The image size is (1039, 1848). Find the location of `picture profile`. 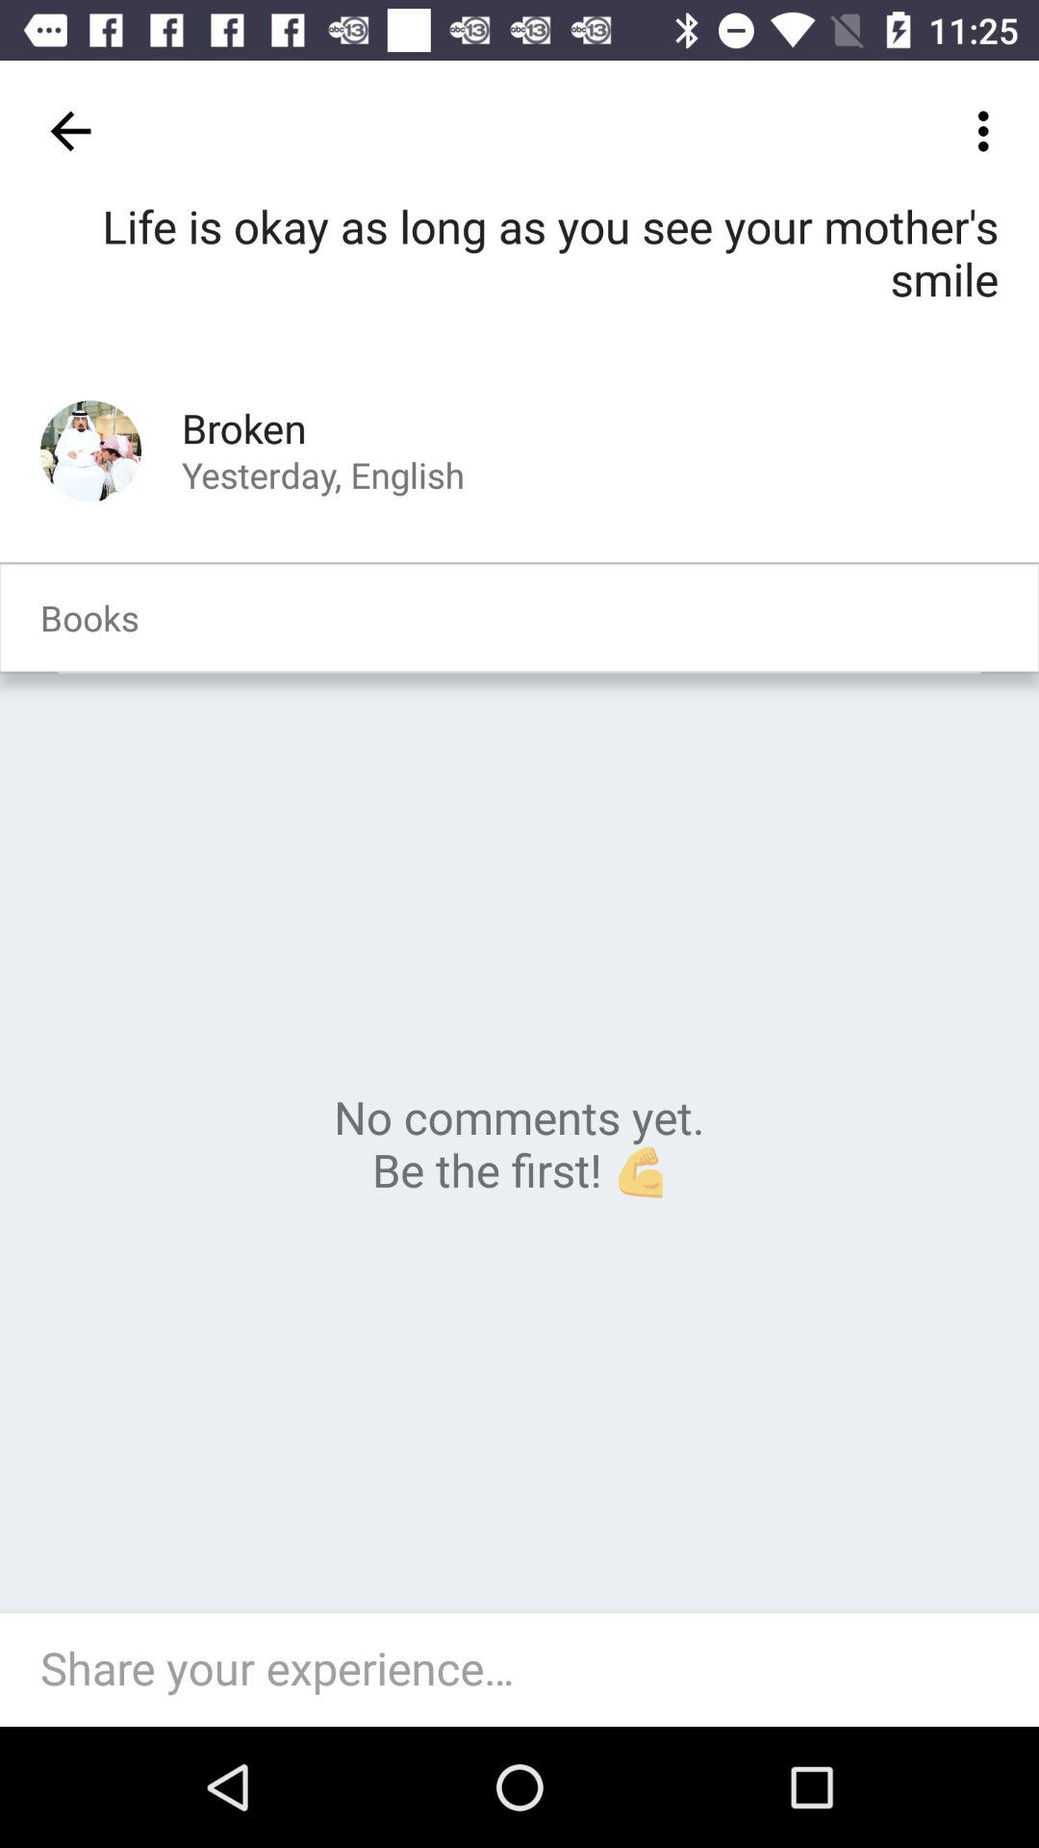

picture profile is located at coordinates (90, 450).